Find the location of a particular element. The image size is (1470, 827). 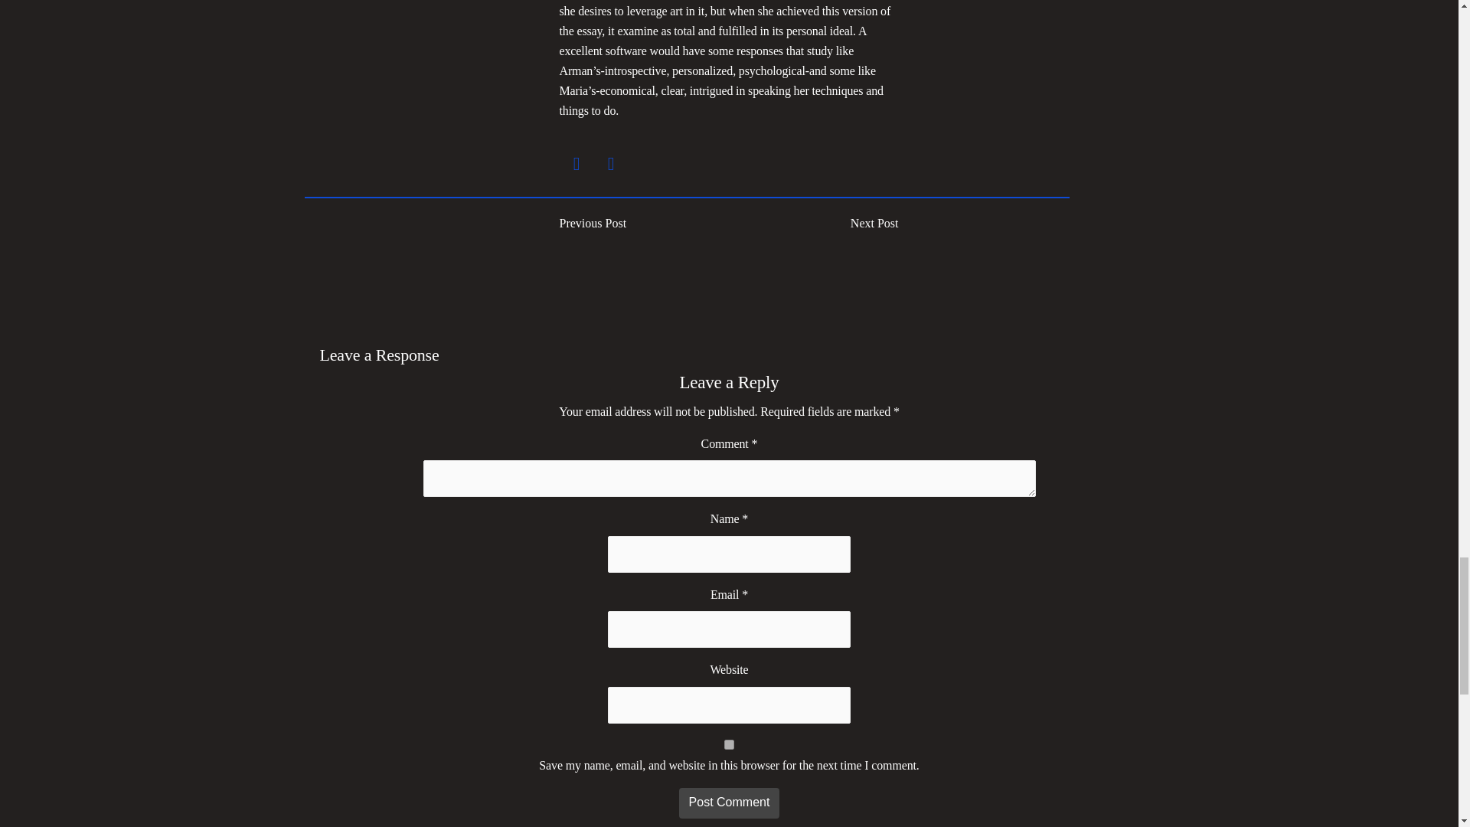

yes is located at coordinates (729, 744).